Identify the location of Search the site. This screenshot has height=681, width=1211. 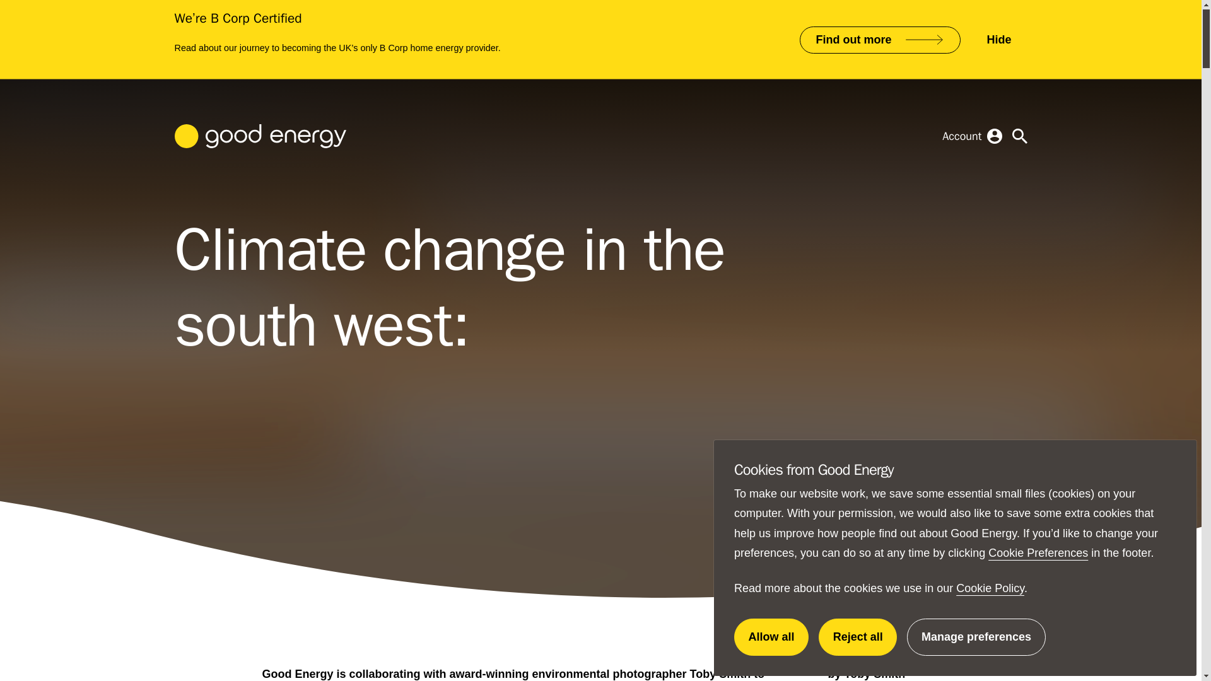
(858, 637).